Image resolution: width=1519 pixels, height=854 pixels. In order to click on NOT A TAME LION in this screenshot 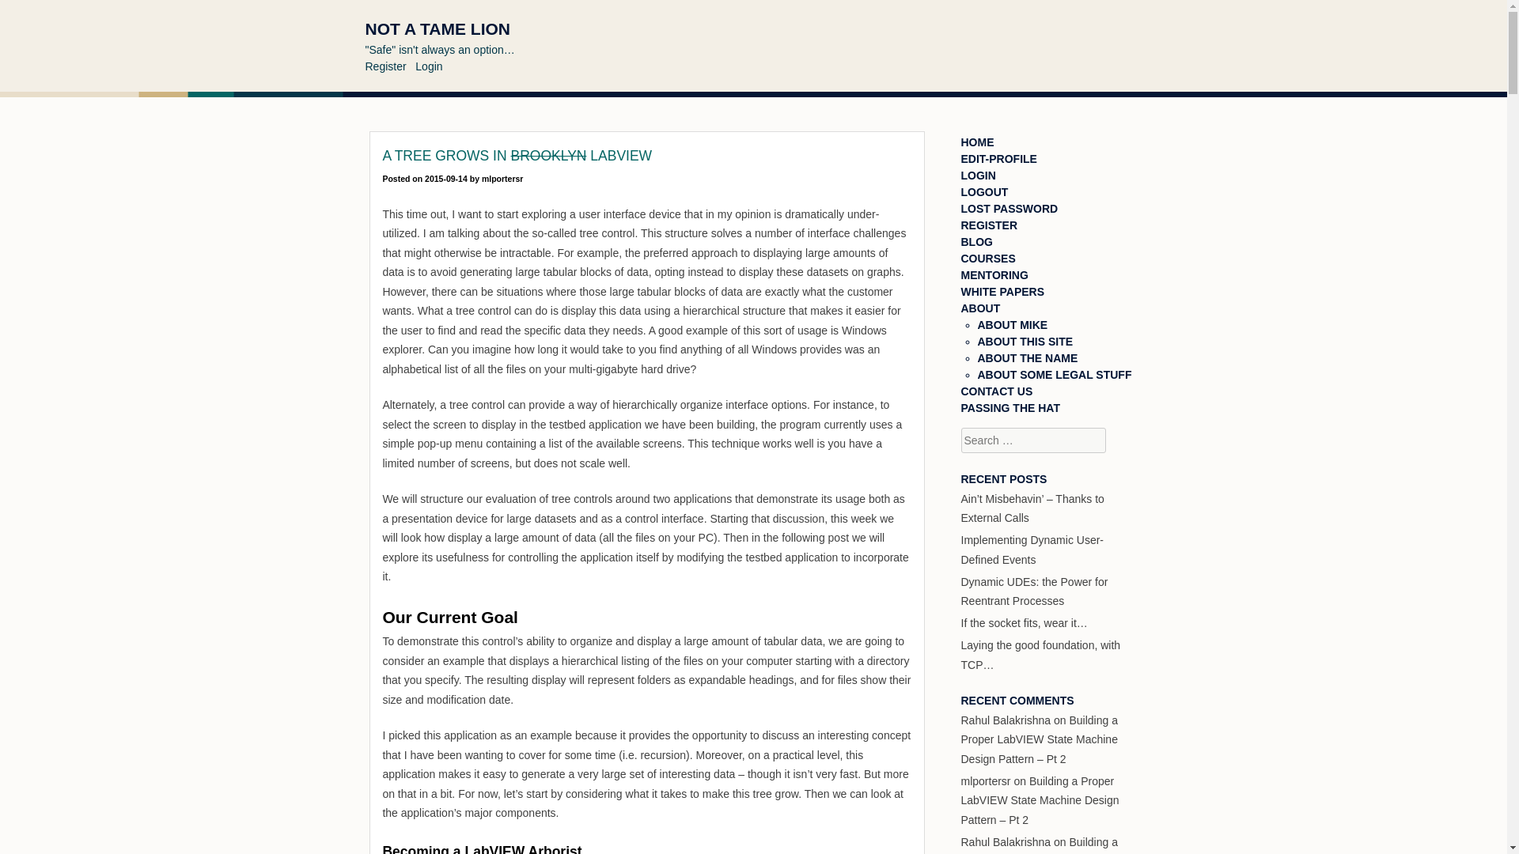, I will do `click(438, 28)`.